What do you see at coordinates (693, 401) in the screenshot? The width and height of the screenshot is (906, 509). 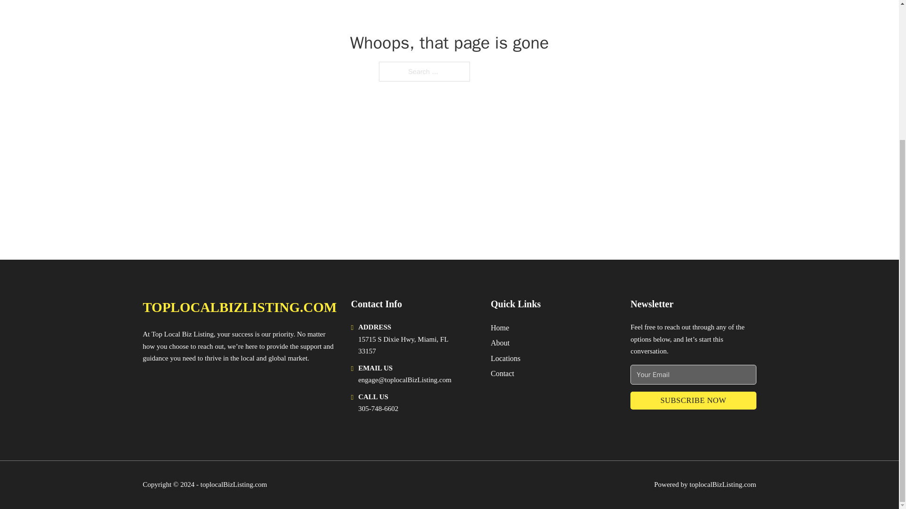 I see `SUBSCRIBE NOW` at bounding box center [693, 401].